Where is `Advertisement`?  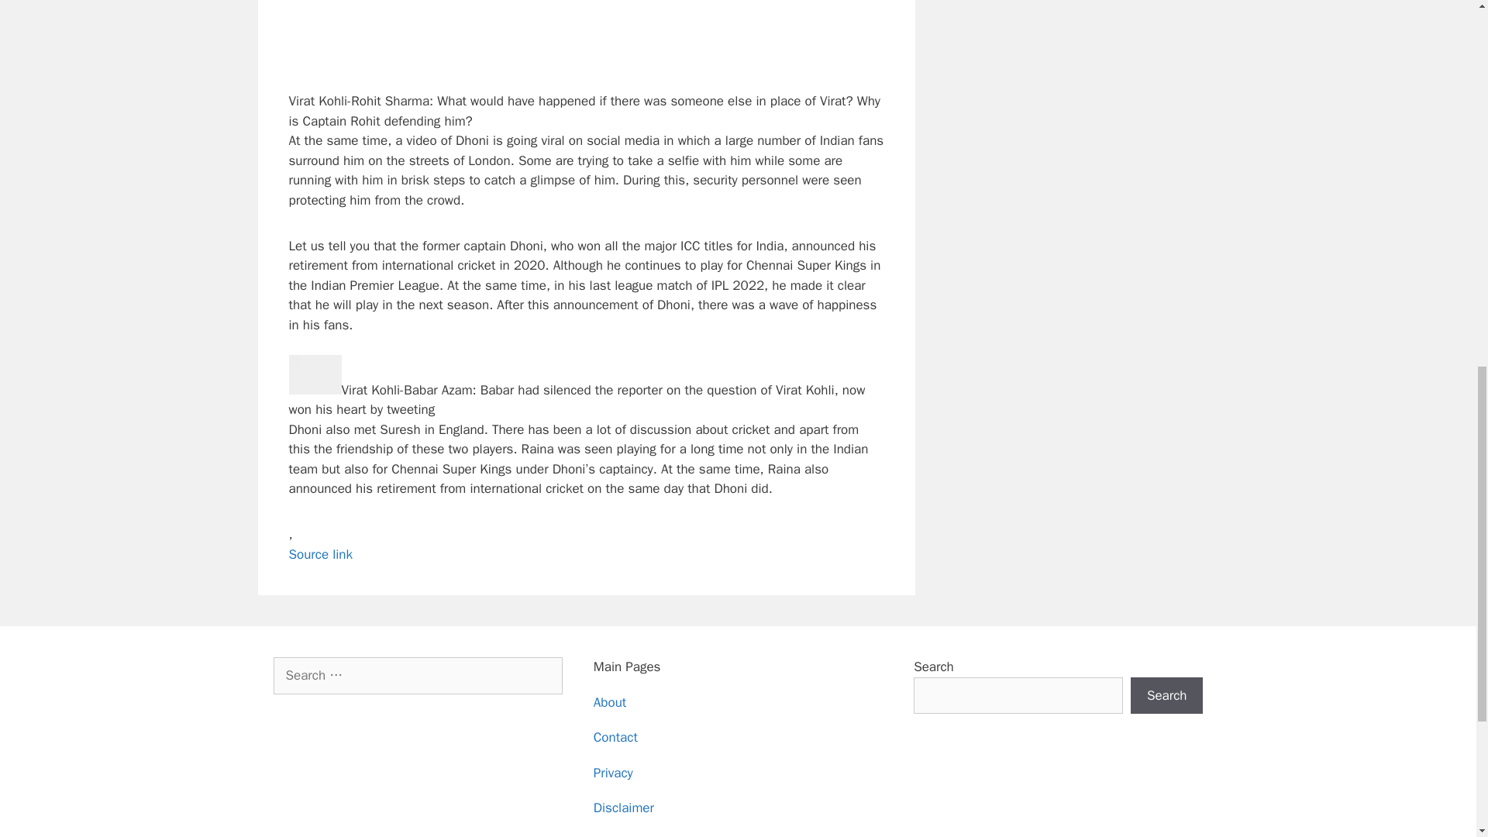
Advertisement is located at coordinates (601, 43).